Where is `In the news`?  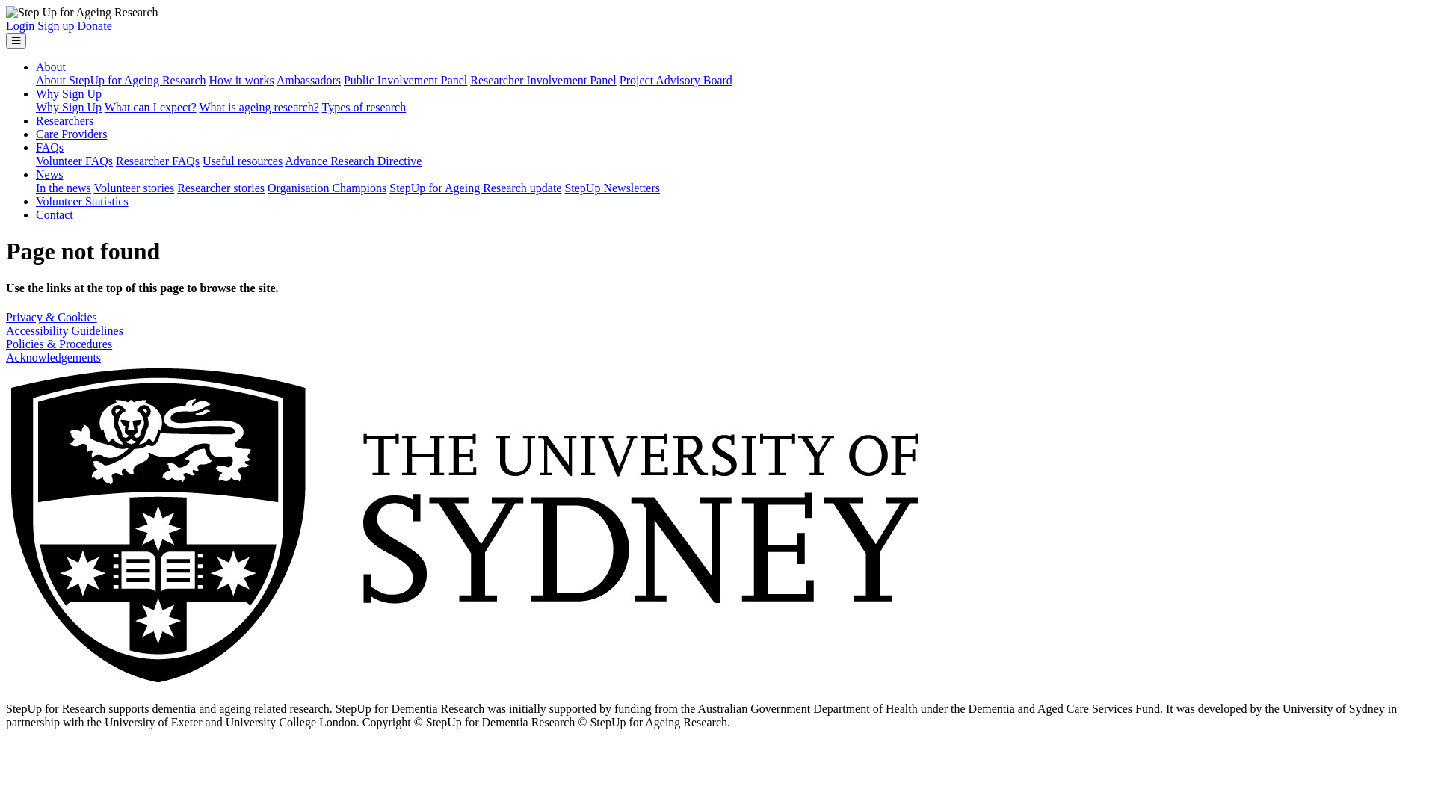 In the news is located at coordinates (64, 188).